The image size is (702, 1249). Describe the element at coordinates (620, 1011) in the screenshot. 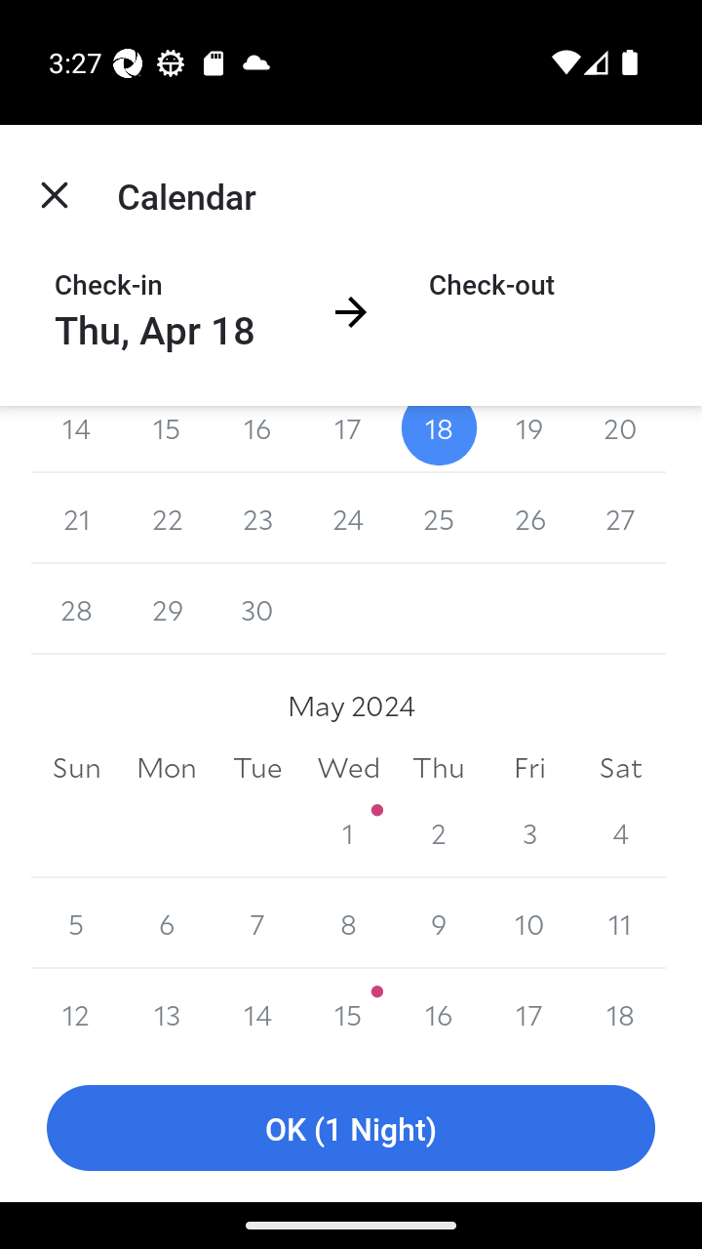

I see `18 18 May 2024` at that location.